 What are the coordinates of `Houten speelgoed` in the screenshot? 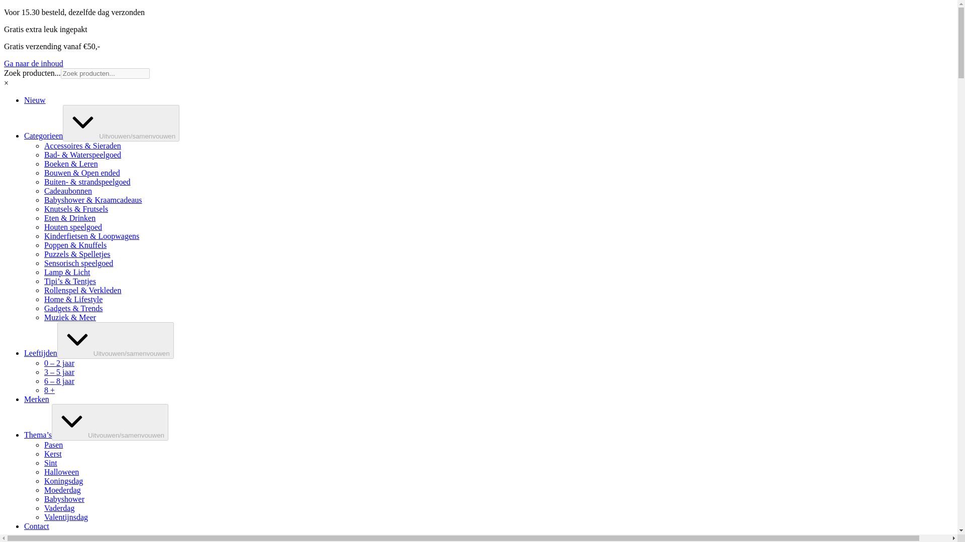 It's located at (73, 227).